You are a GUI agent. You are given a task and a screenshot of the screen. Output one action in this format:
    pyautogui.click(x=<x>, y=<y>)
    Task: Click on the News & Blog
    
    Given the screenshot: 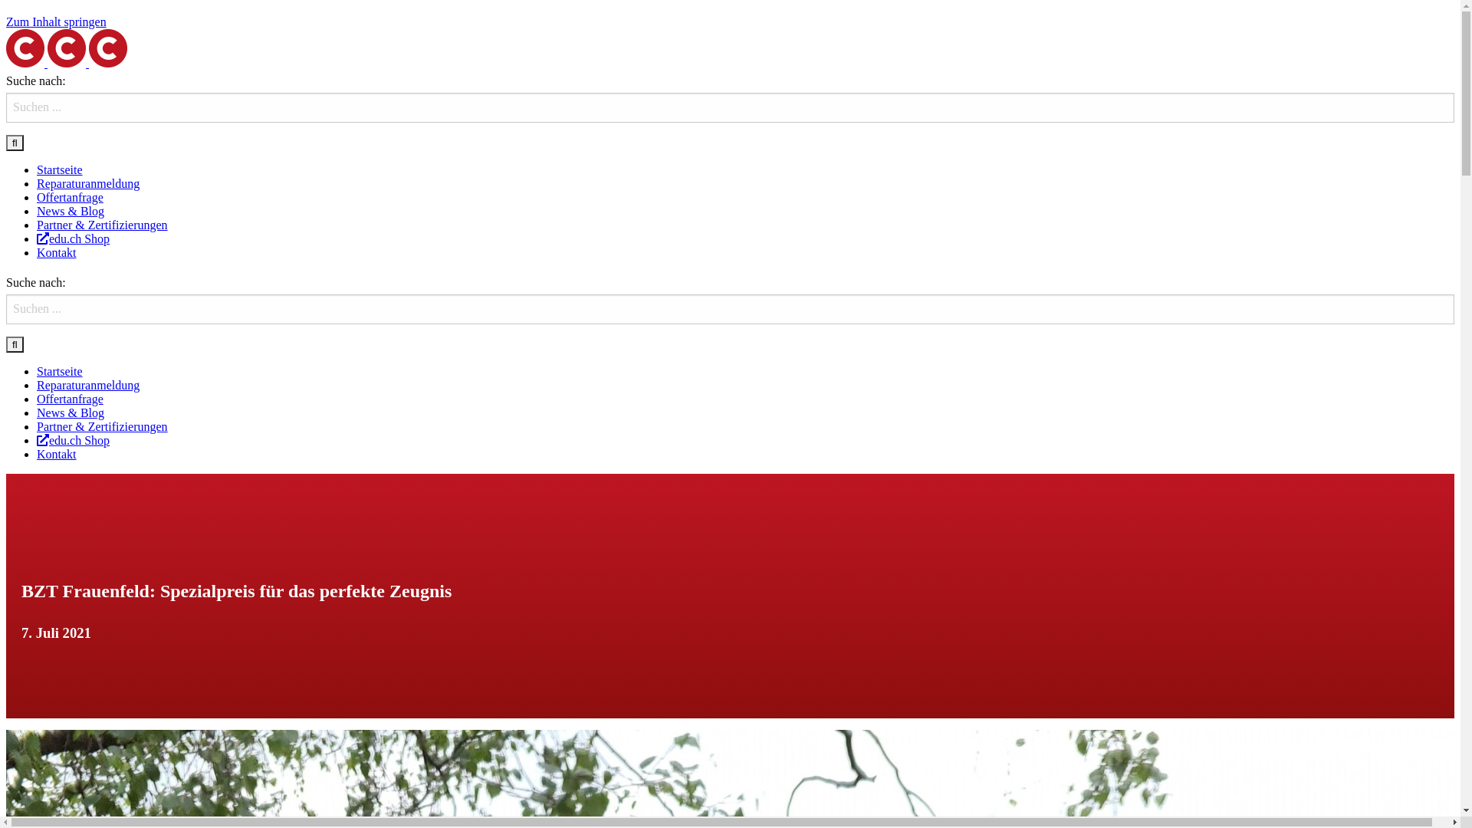 What is the action you would take?
    pyautogui.click(x=71, y=212)
    